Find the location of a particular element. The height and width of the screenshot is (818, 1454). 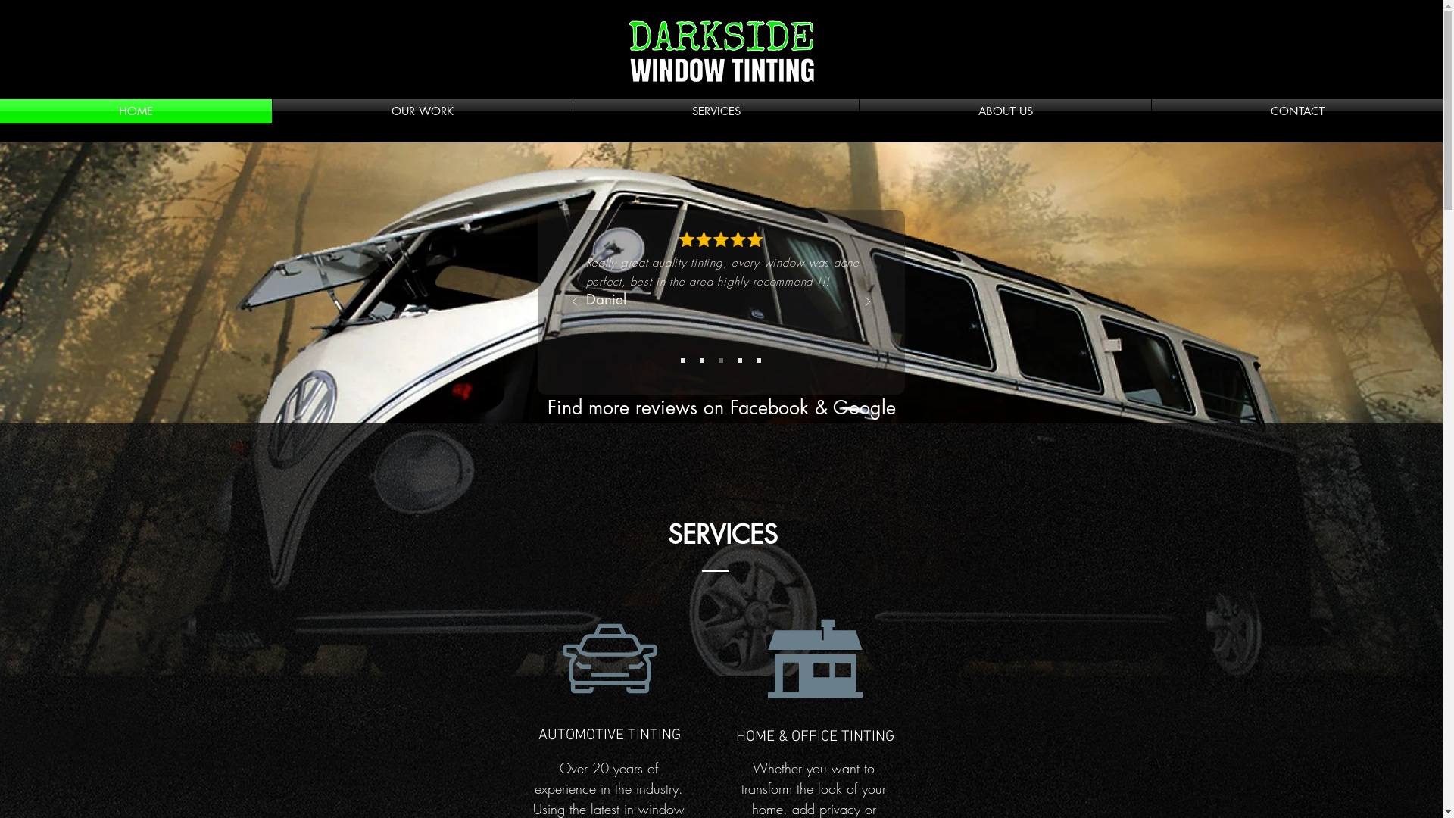

CONTACT is located at coordinates (1297, 111).